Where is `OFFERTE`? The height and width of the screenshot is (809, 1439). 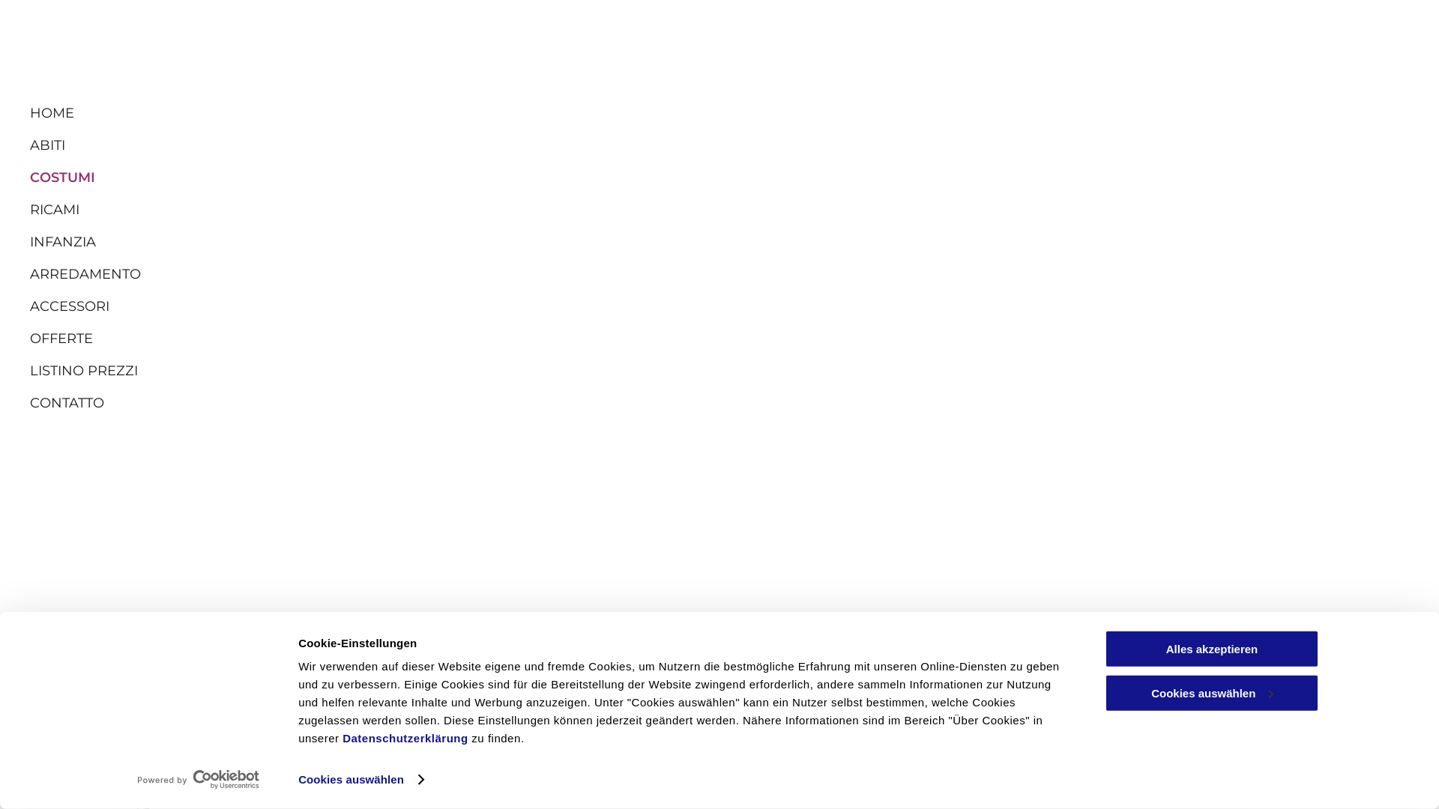 OFFERTE is located at coordinates (382, 339).